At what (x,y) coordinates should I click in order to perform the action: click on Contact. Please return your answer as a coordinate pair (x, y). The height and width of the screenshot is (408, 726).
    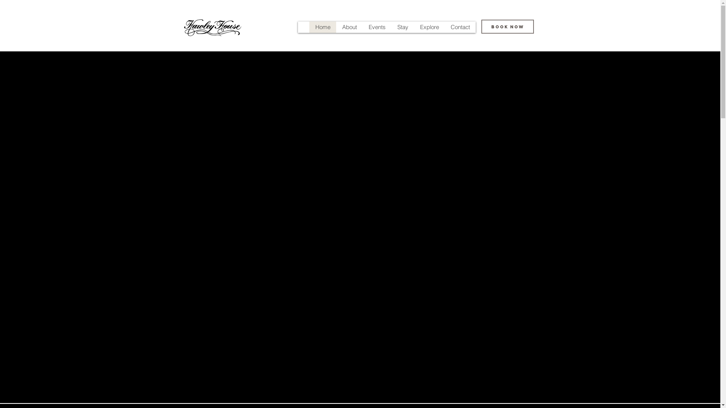
    Looking at the image, I should click on (460, 27).